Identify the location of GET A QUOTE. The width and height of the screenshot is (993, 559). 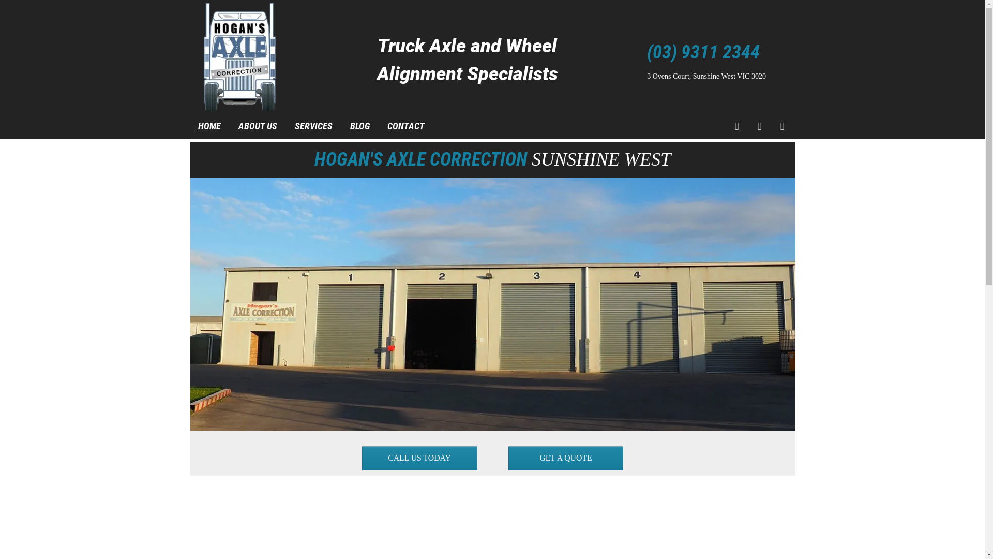
(566, 459).